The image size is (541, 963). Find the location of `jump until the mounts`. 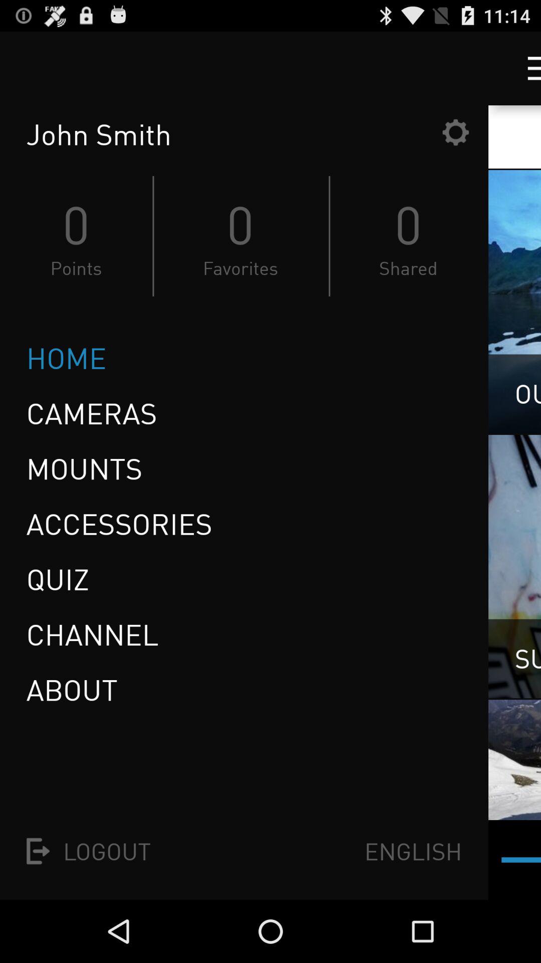

jump until the mounts is located at coordinates (84, 468).